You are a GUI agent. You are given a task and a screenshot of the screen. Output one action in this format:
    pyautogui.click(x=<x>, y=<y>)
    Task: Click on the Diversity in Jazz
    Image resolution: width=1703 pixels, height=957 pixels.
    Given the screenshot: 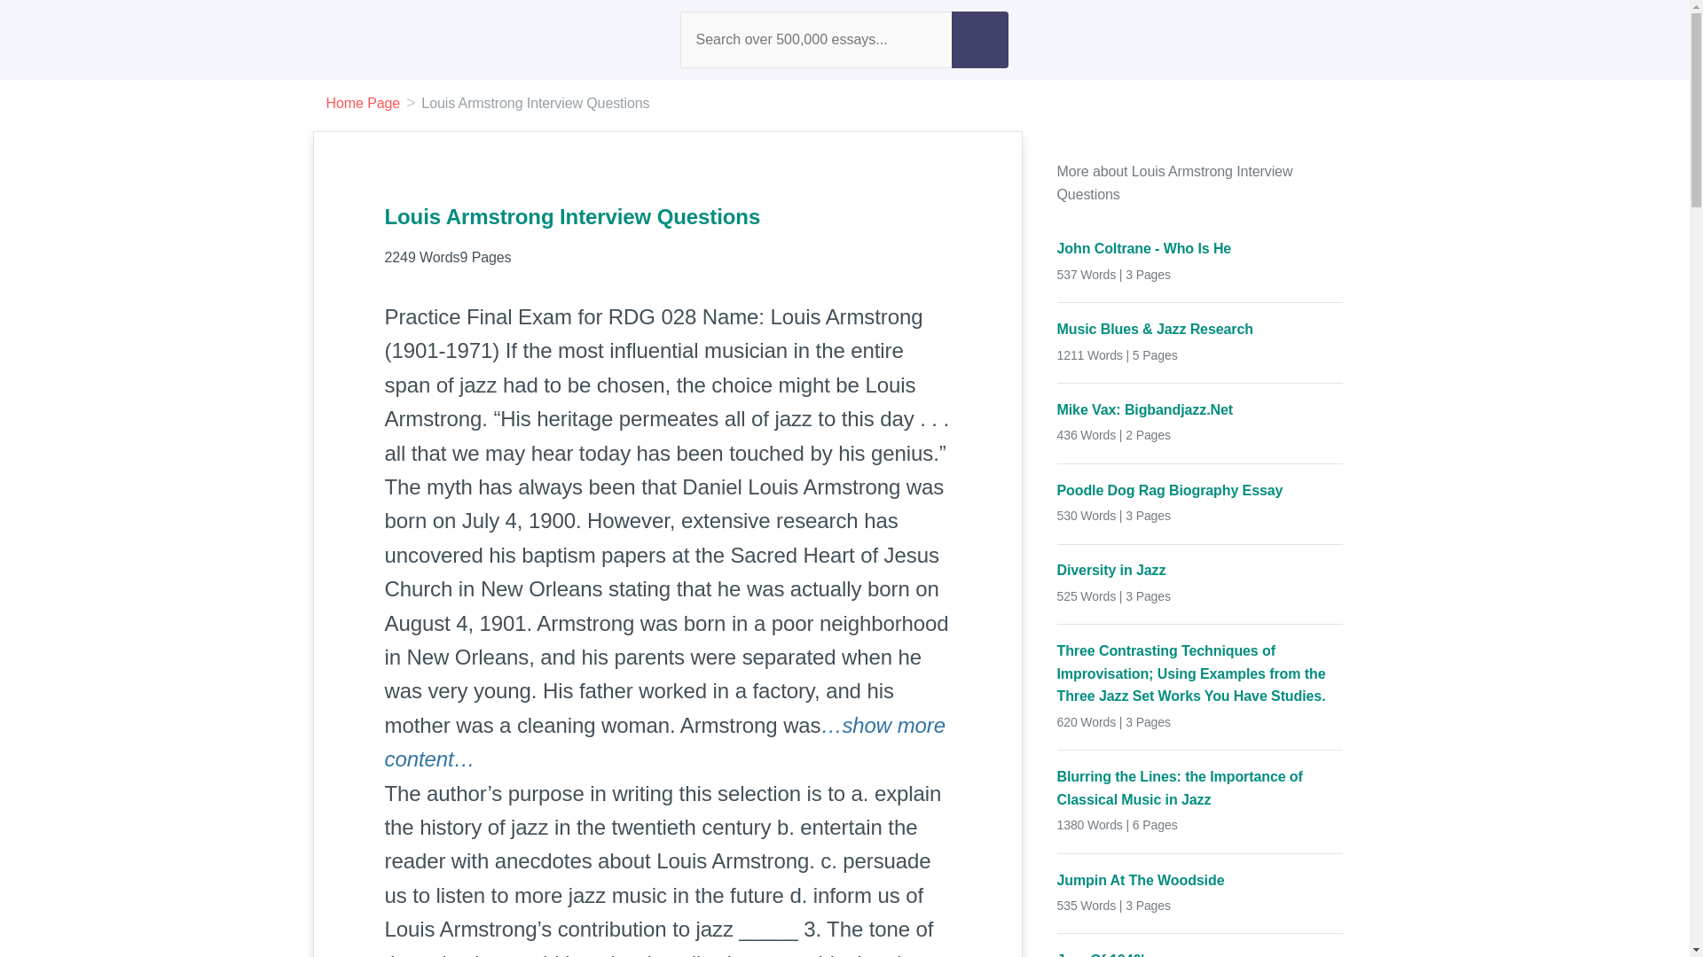 What is the action you would take?
    pyautogui.click(x=1200, y=570)
    